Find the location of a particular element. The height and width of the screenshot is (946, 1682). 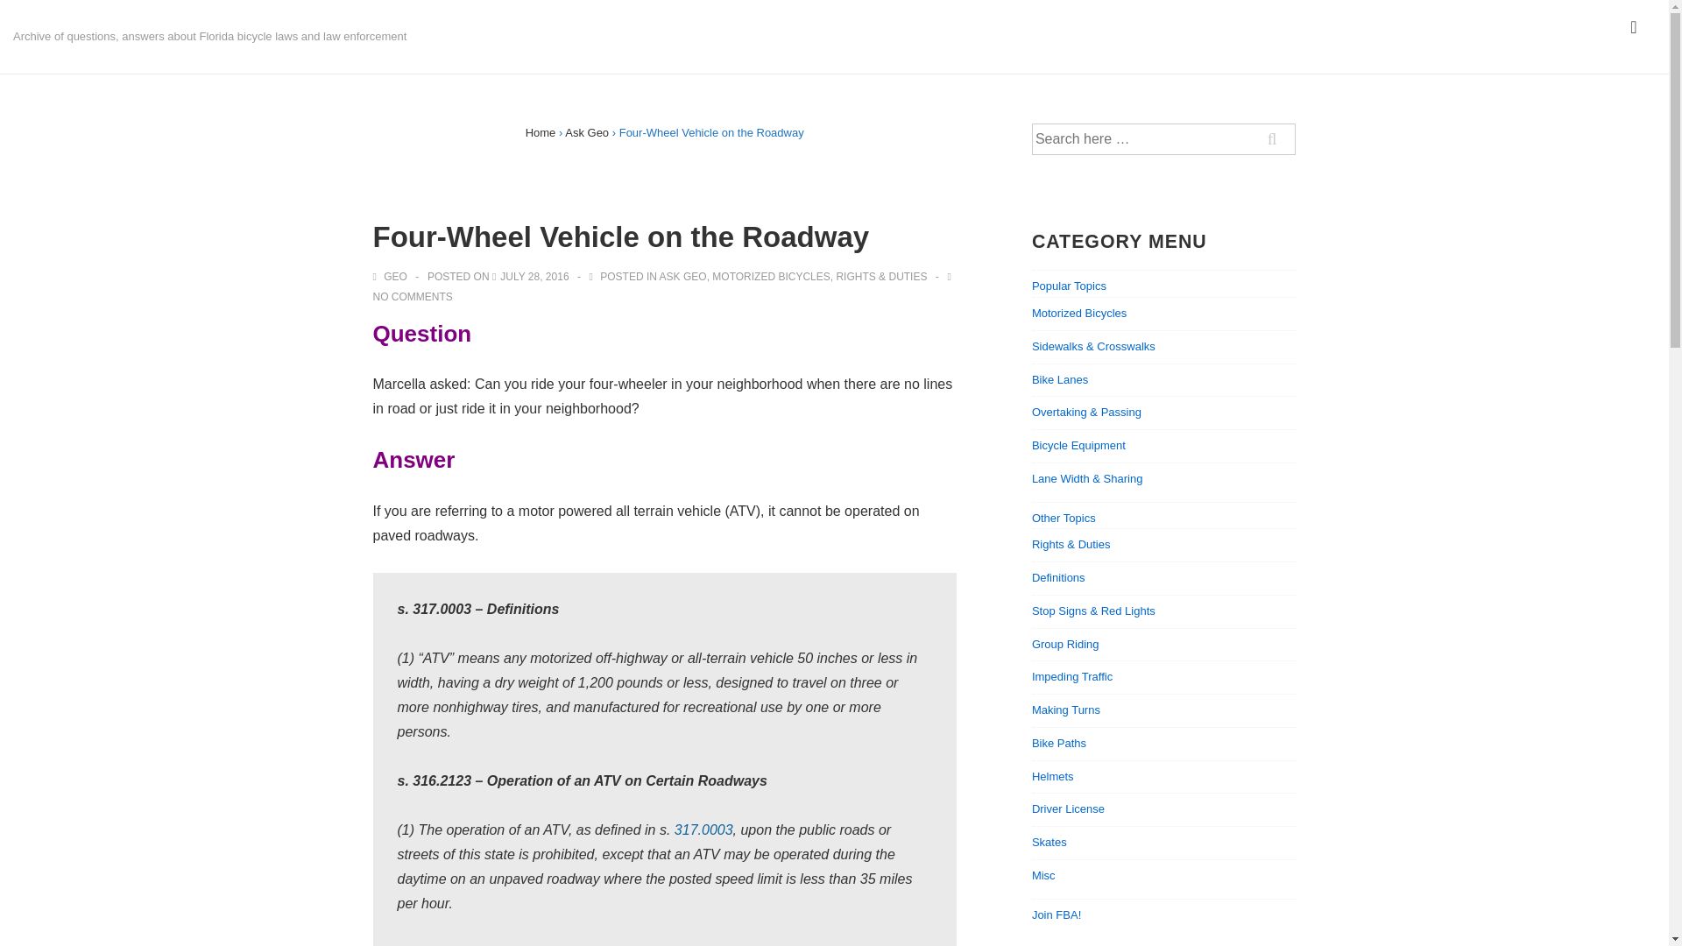

Home is located at coordinates (541, 131).